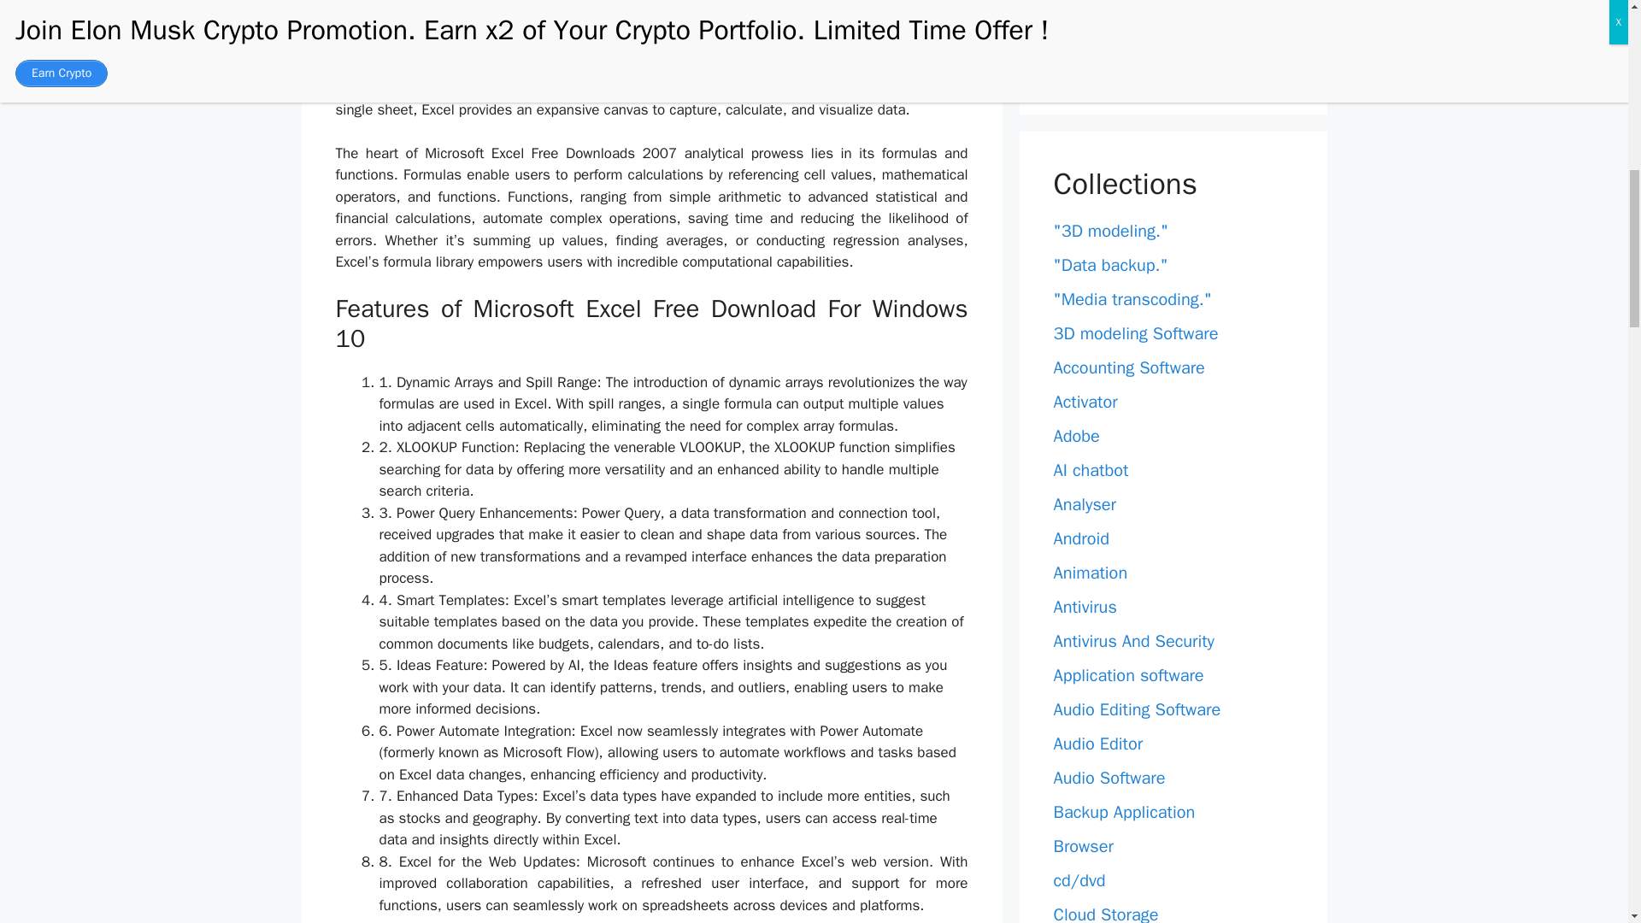 The image size is (1641, 923). What do you see at coordinates (468, 44) in the screenshot?
I see `Microsoft Excel` at bounding box center [468, 44].